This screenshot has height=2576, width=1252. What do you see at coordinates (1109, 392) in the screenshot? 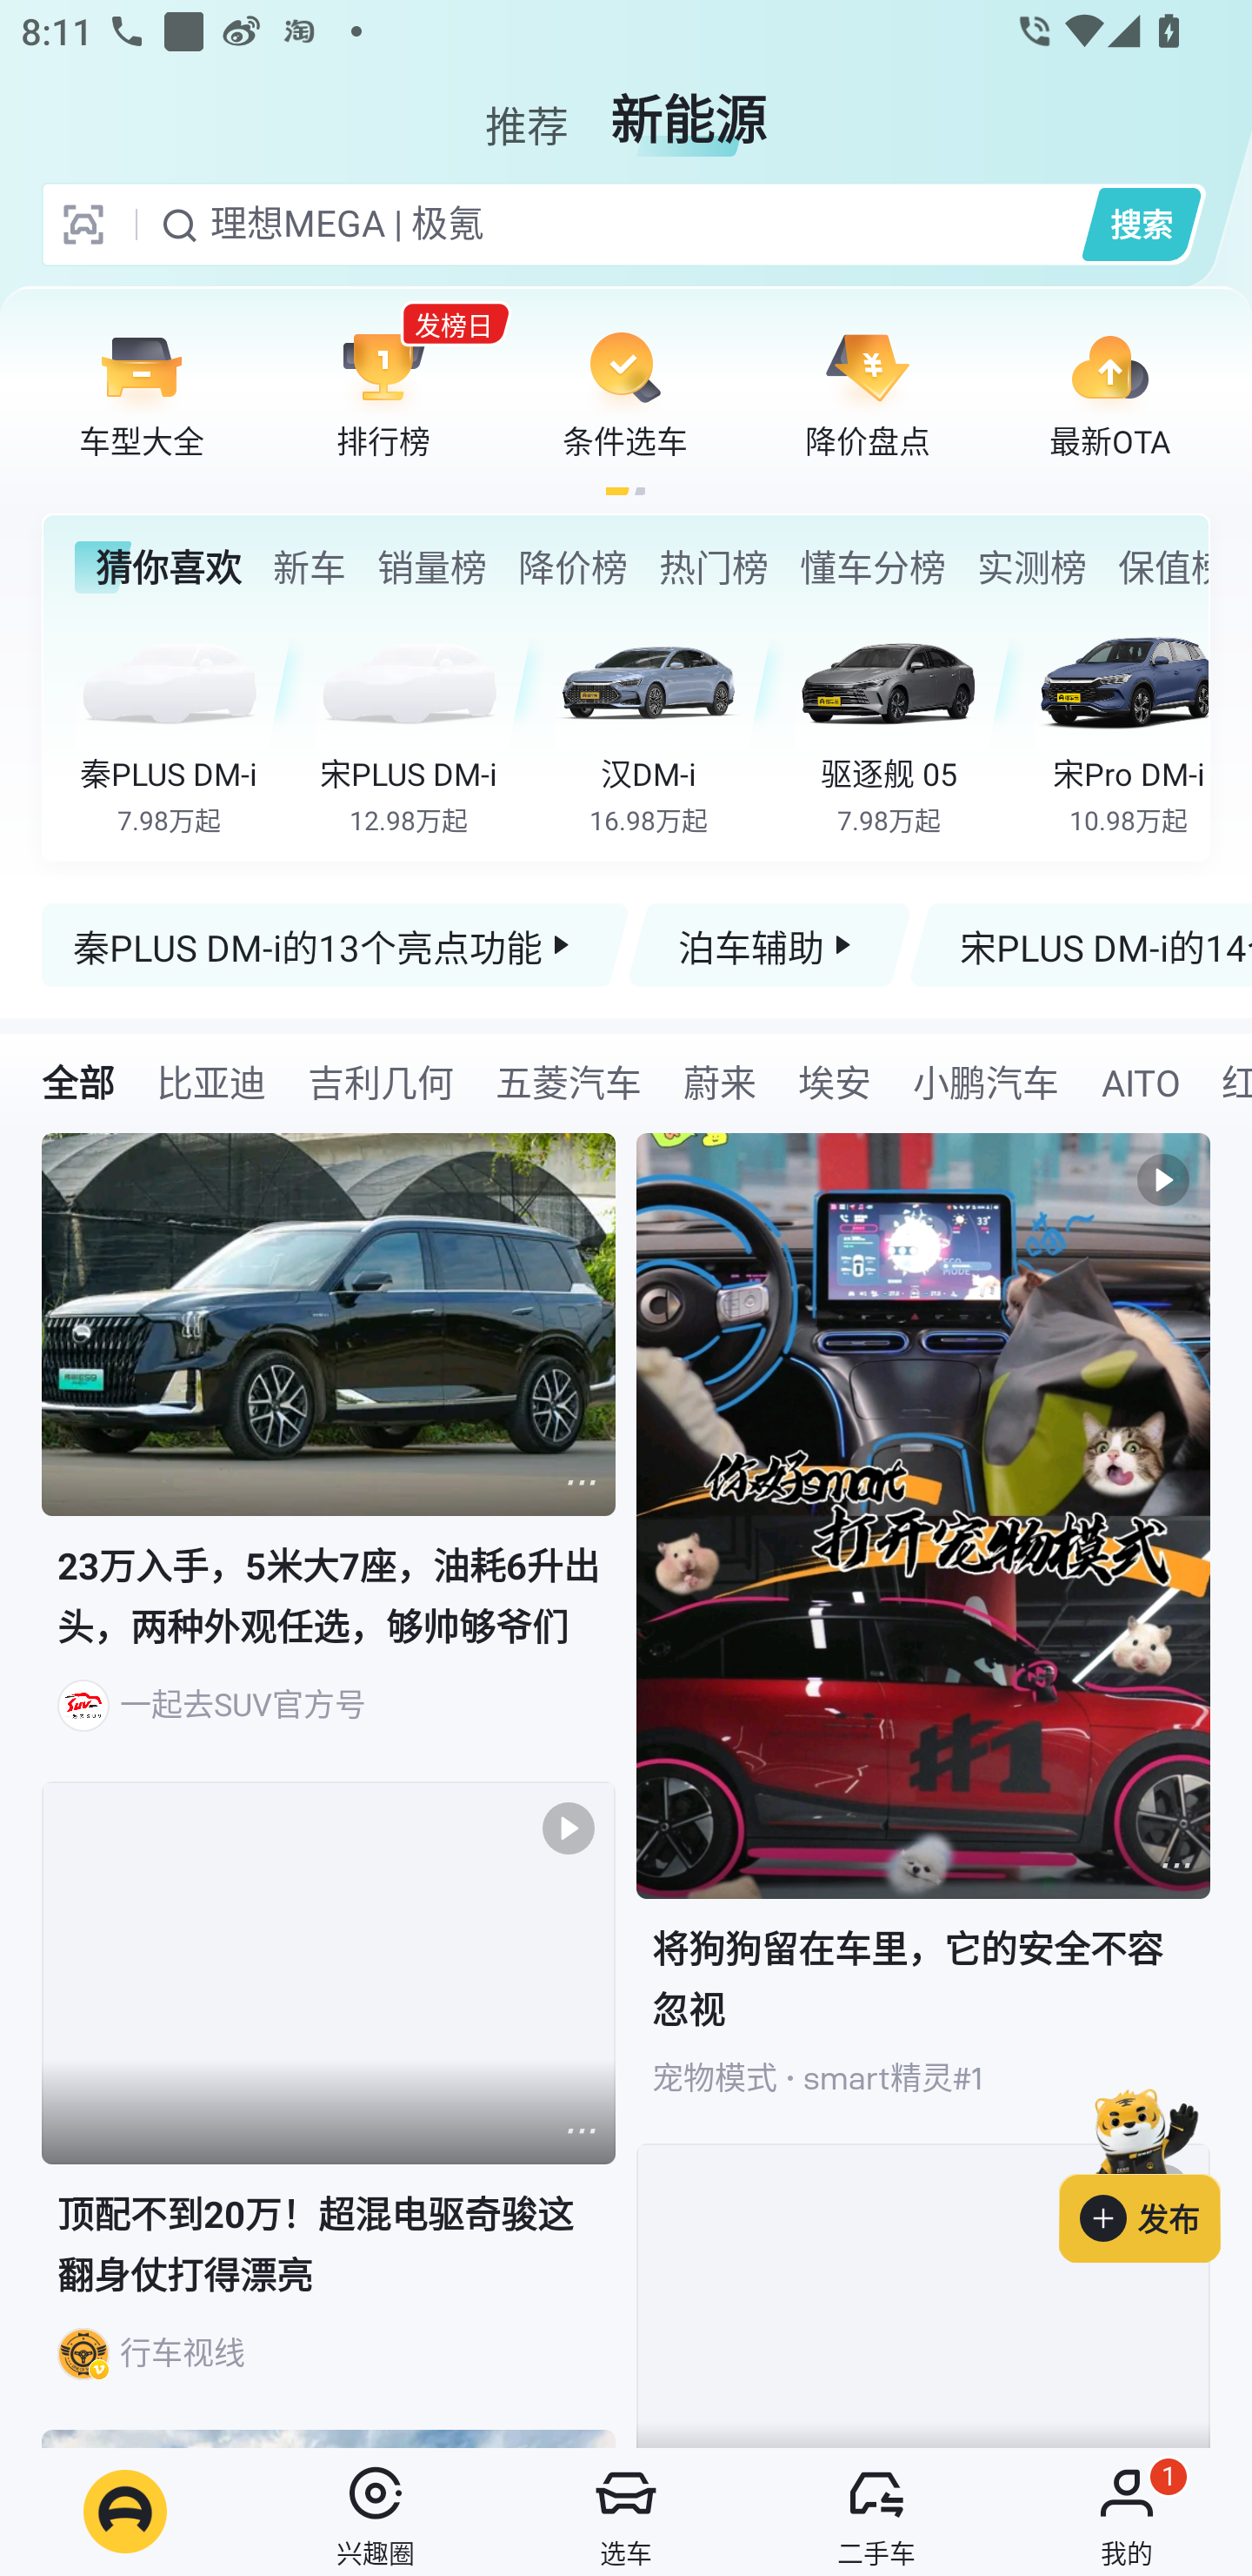
I see `最新OTA` at bounding box center [1109, 392].